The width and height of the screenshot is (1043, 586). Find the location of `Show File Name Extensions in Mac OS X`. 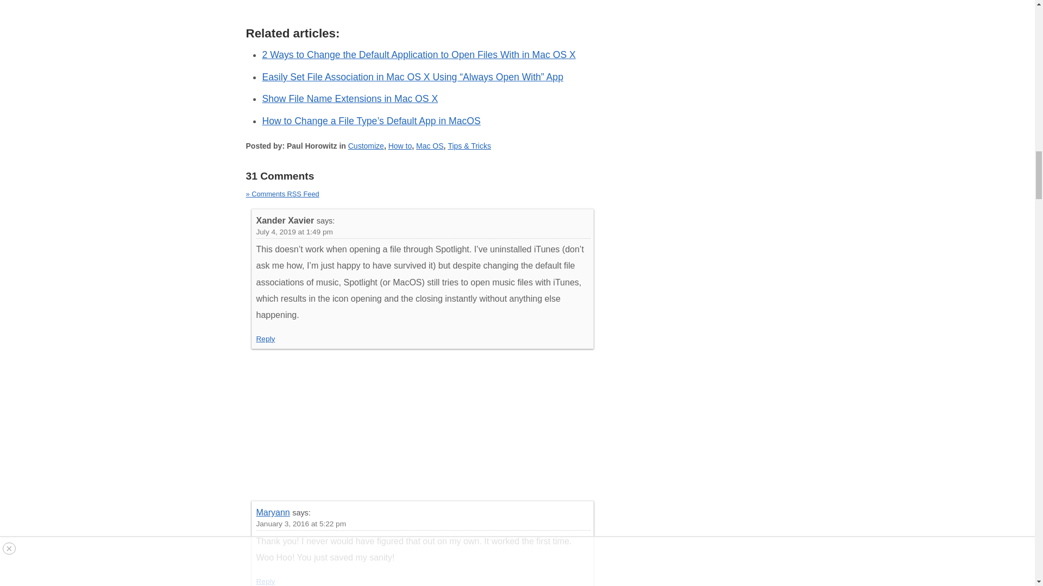

Show File Name Extensions in Mac OS X is located at coordinates (350, 99).